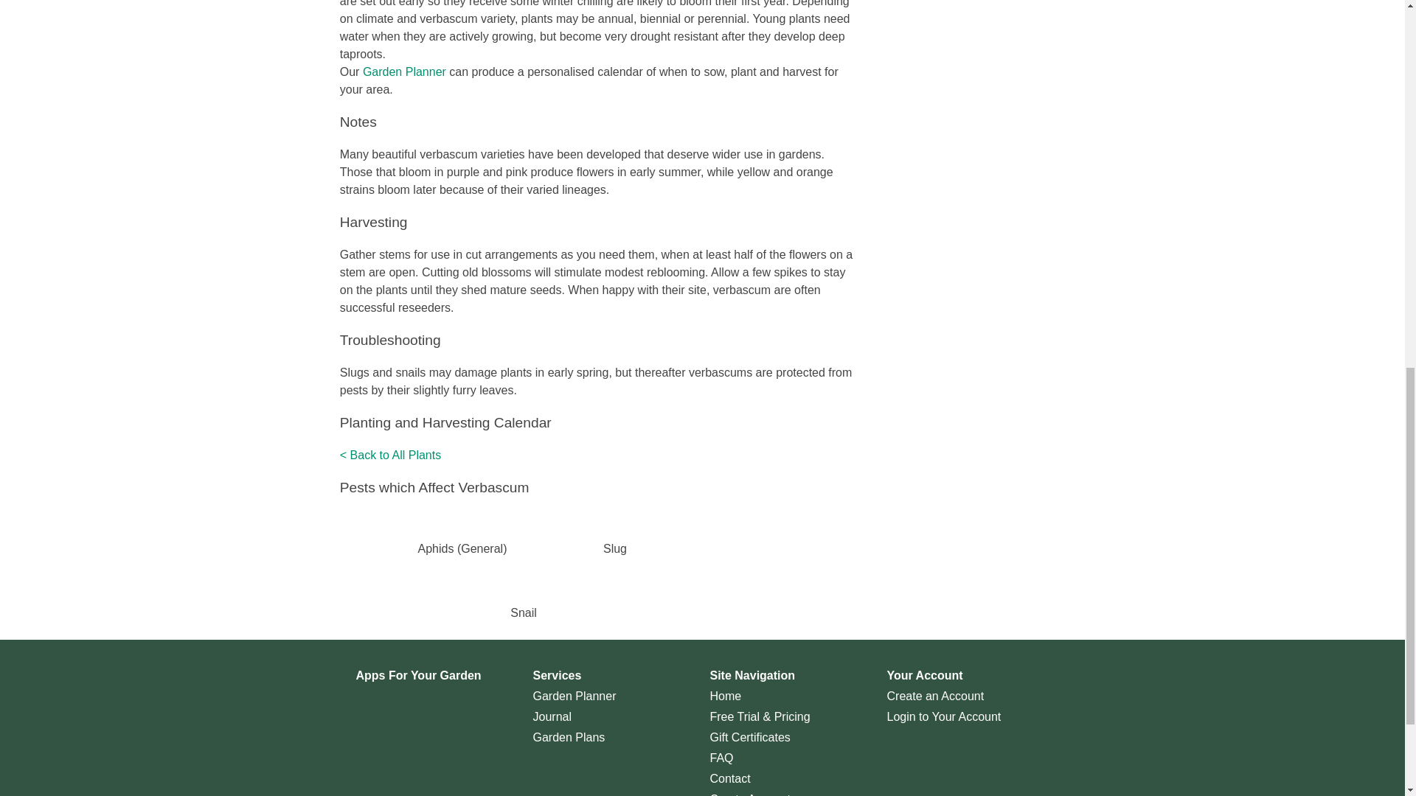 This screenshot has height=796, width=1416. Describe the element at coordinates (574, 696) in the screenshot. I see `Garden Planner` at that location.